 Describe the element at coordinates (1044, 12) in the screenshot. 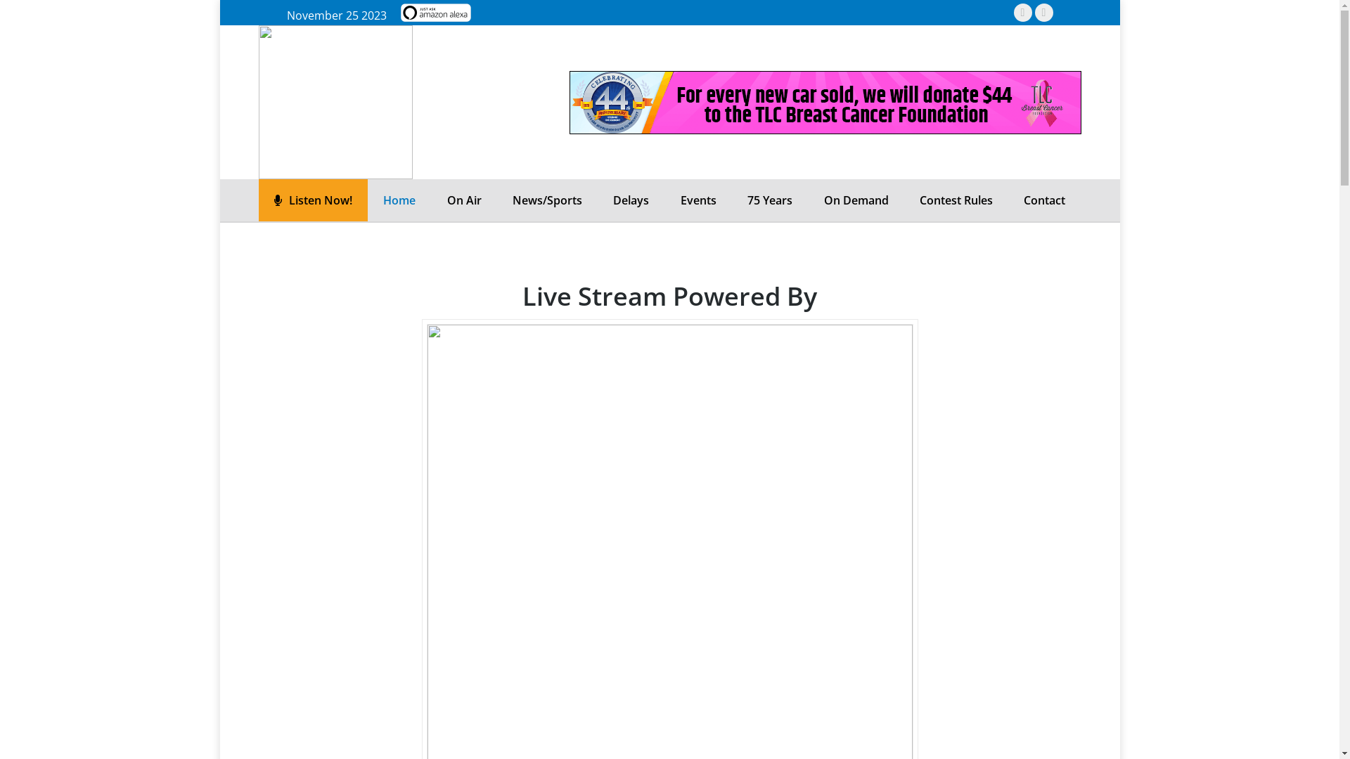

I see `Twitter page opens in new window` at that location.